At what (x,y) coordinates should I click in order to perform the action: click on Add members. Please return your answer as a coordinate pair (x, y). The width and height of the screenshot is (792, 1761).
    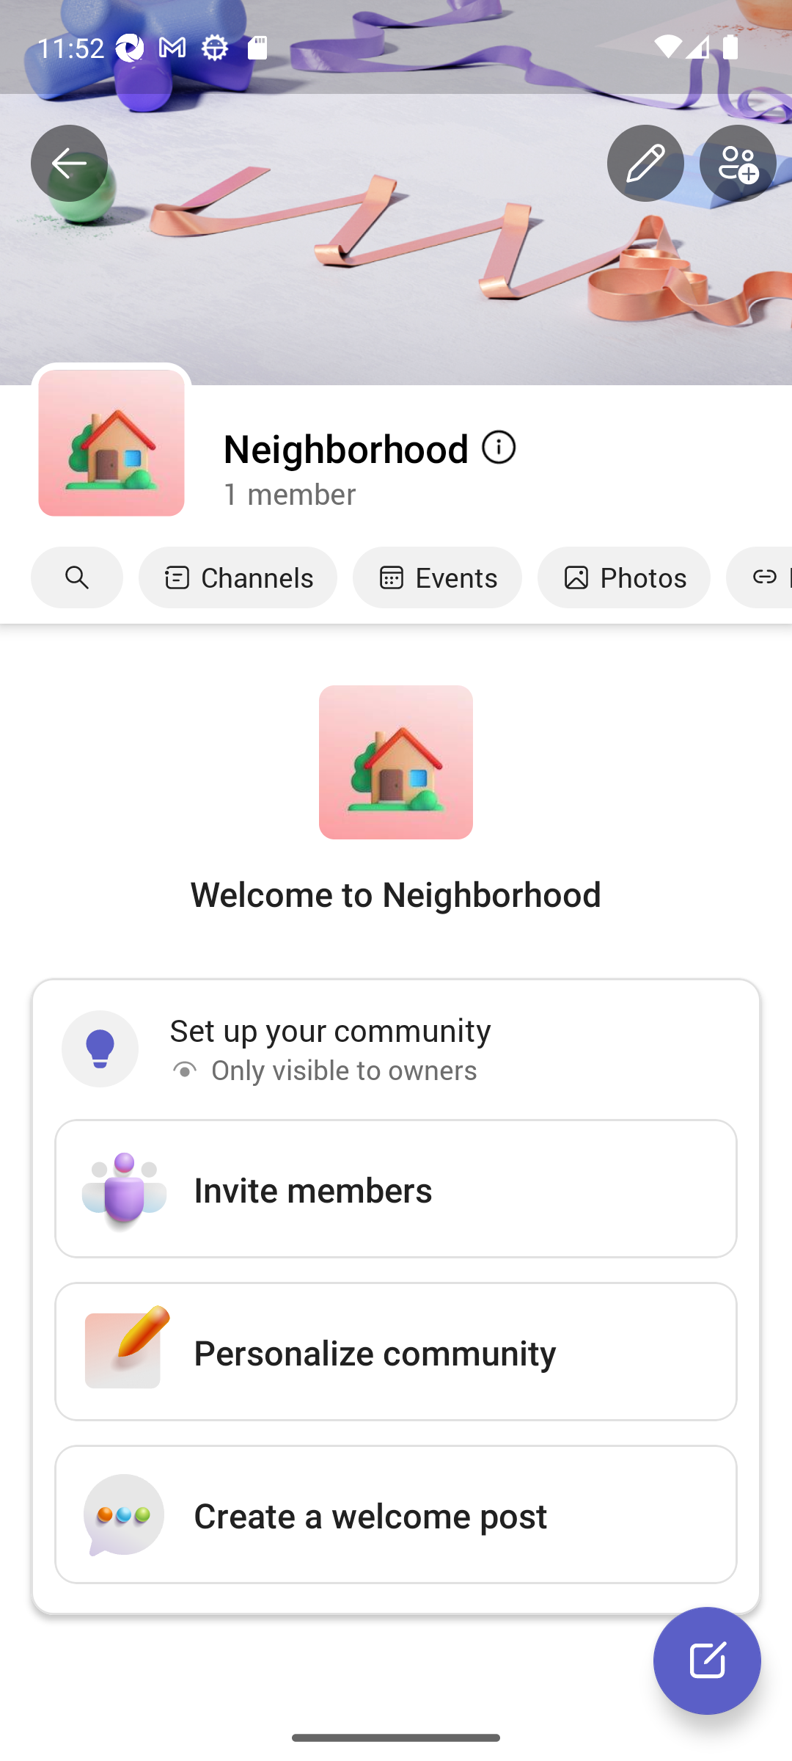
    Looking at the image, I should click on (738, 164).